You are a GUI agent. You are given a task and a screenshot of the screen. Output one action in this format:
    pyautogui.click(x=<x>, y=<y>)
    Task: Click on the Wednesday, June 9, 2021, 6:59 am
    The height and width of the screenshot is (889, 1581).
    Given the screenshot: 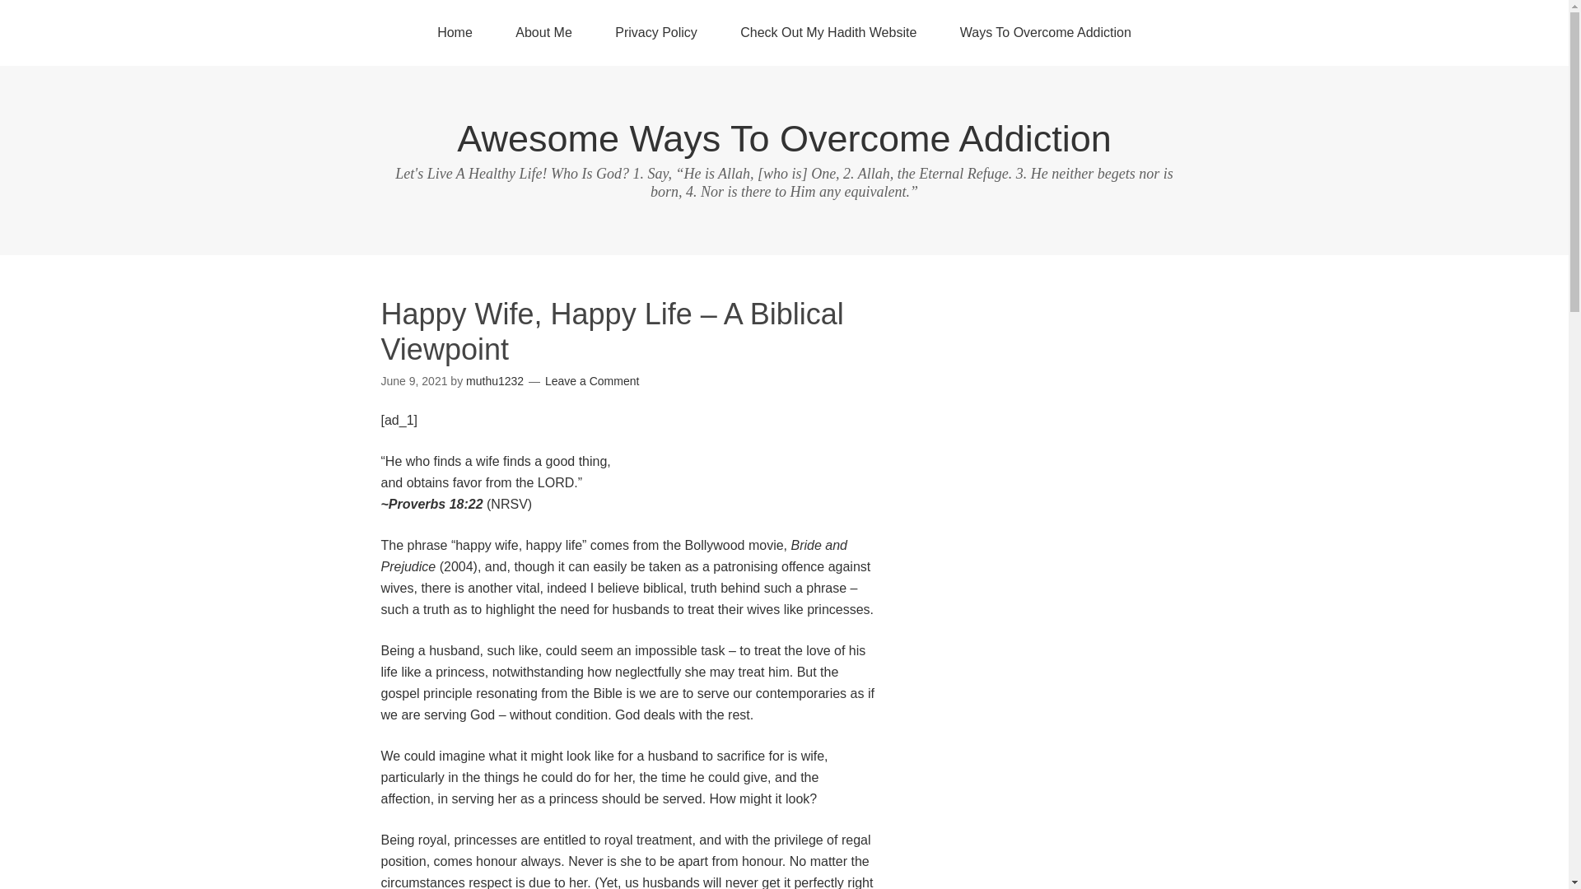 What is the action you would take?
    pyautogui.click(x=413, y=380)
    